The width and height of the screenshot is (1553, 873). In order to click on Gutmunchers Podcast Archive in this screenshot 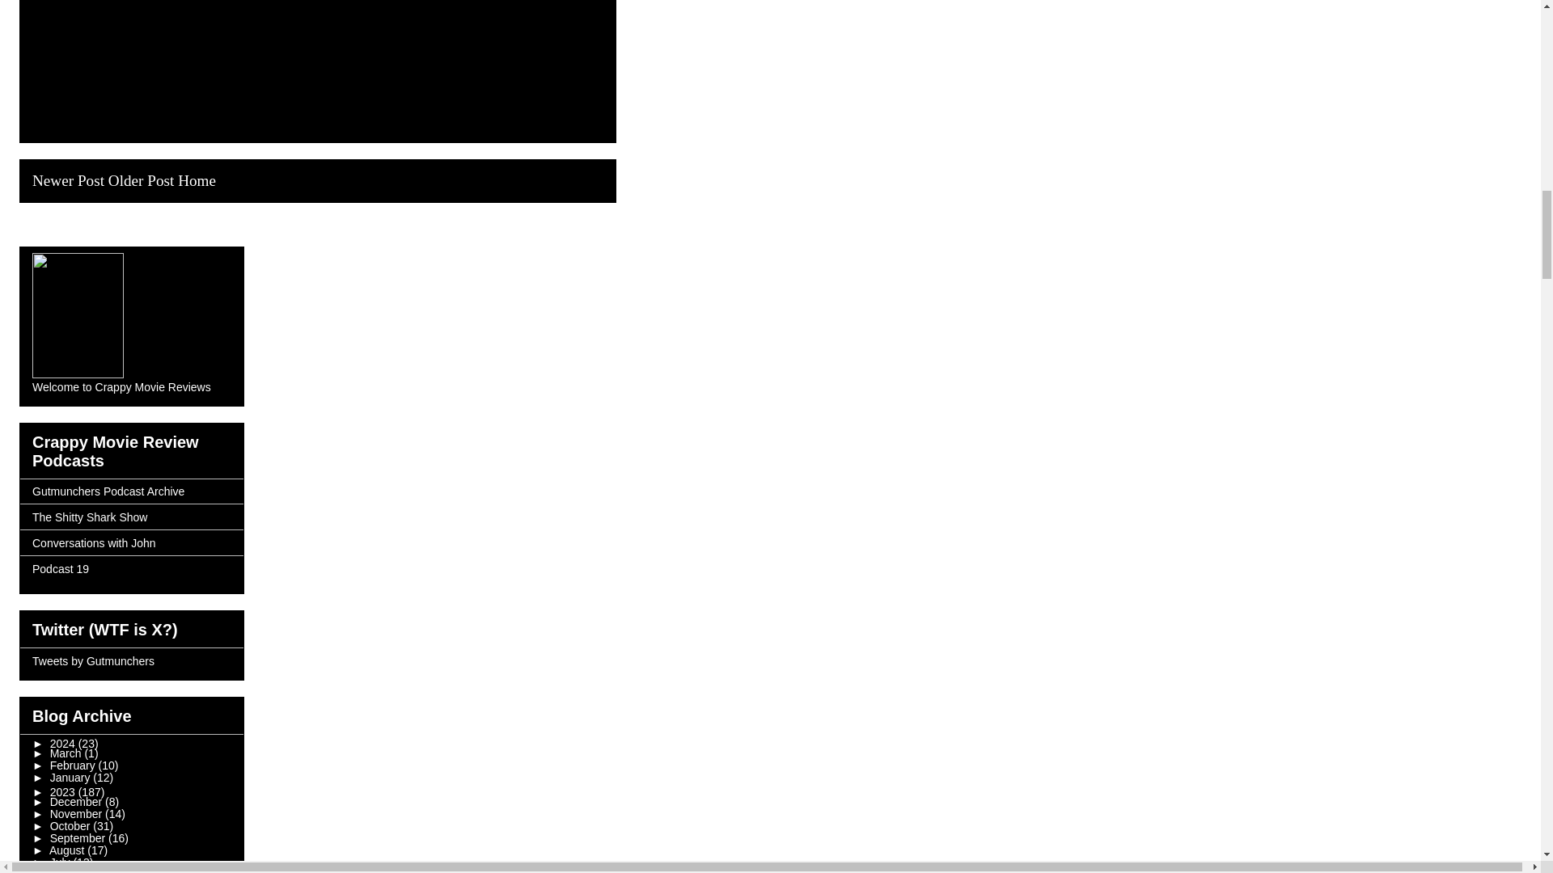, I will do `click(108, 491)`.